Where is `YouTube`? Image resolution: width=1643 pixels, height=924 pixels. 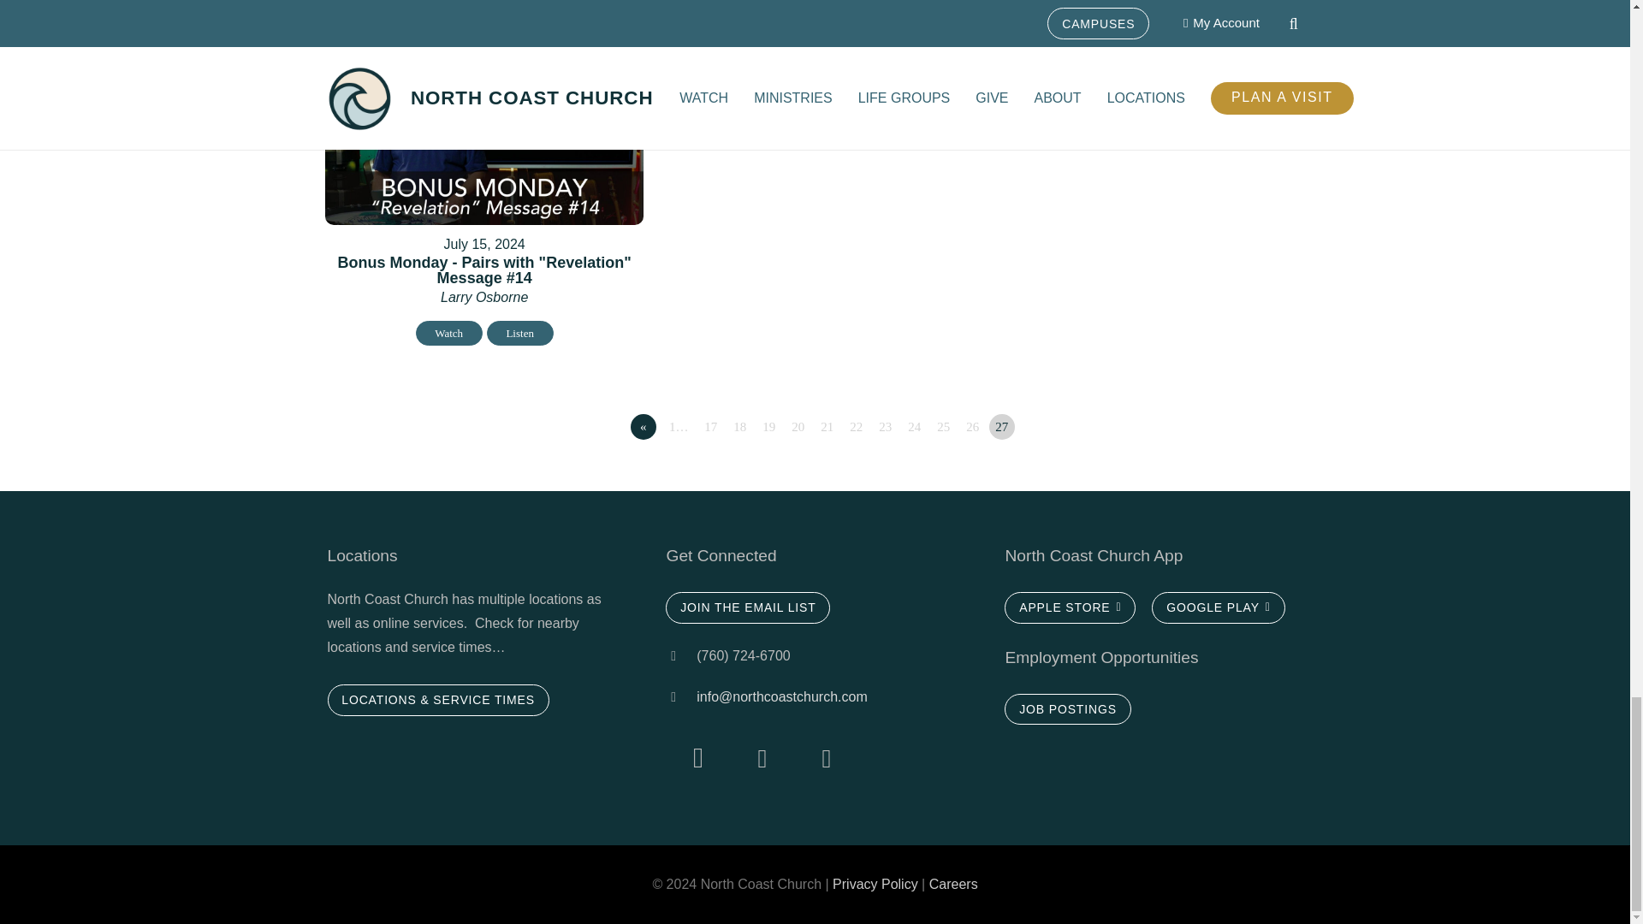
YouTube is located at coordinates (825, 758).